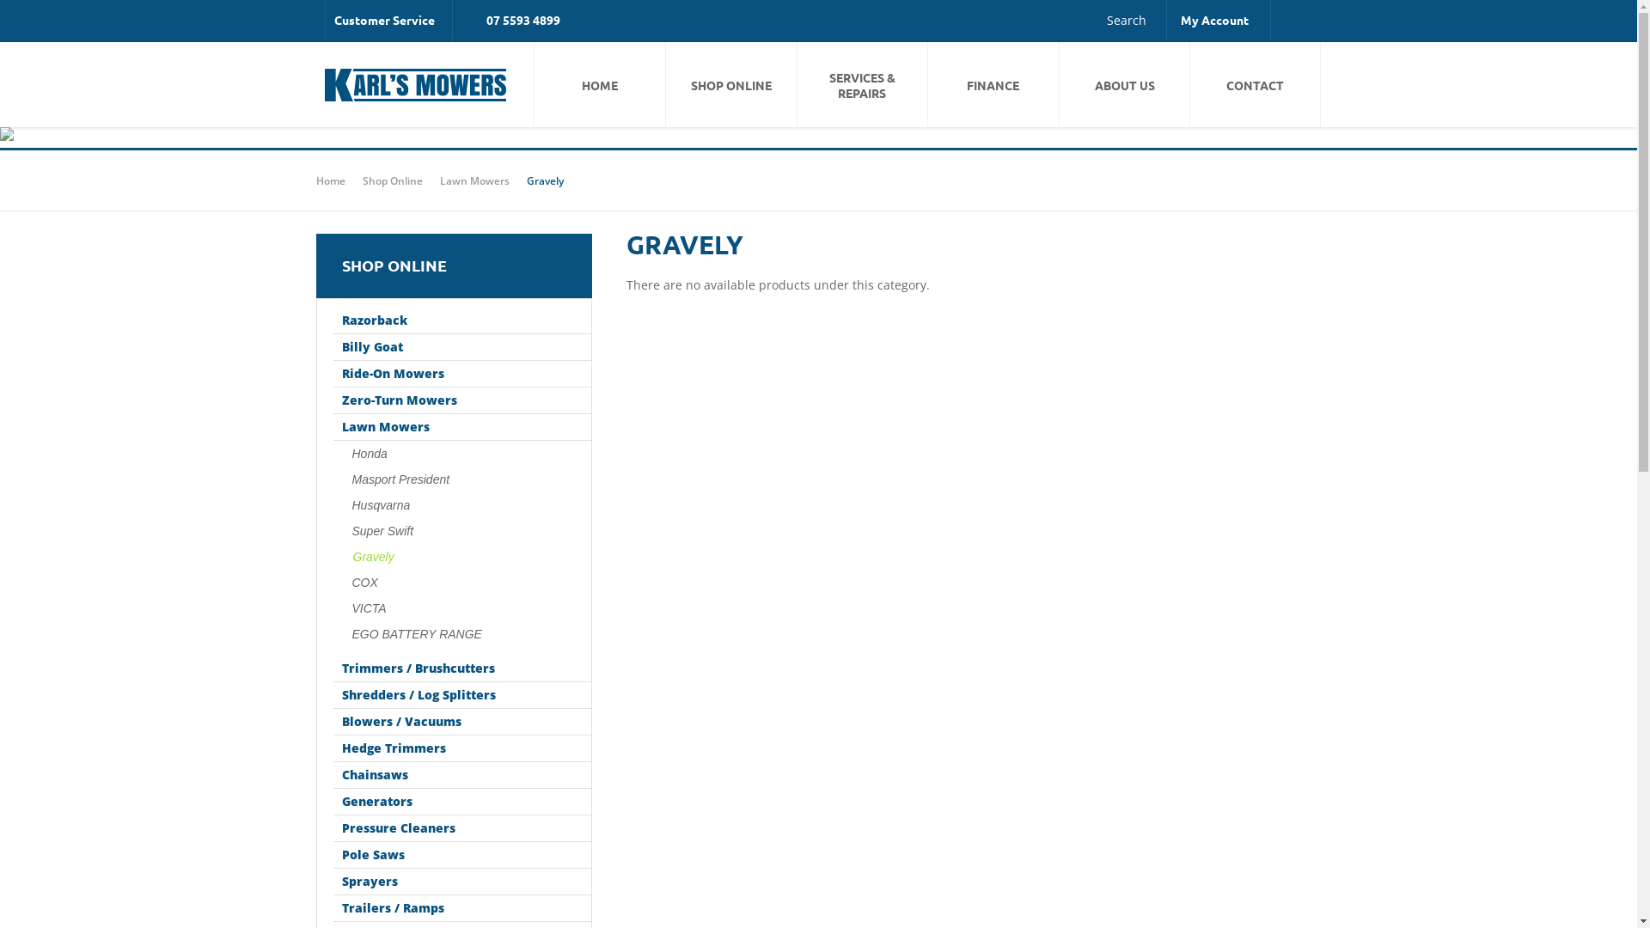 The height and width of the screenshot is (928, 1650). Describe the element at coordinates (392, 180) in the screenshot. I see `Shop Online` at that location.